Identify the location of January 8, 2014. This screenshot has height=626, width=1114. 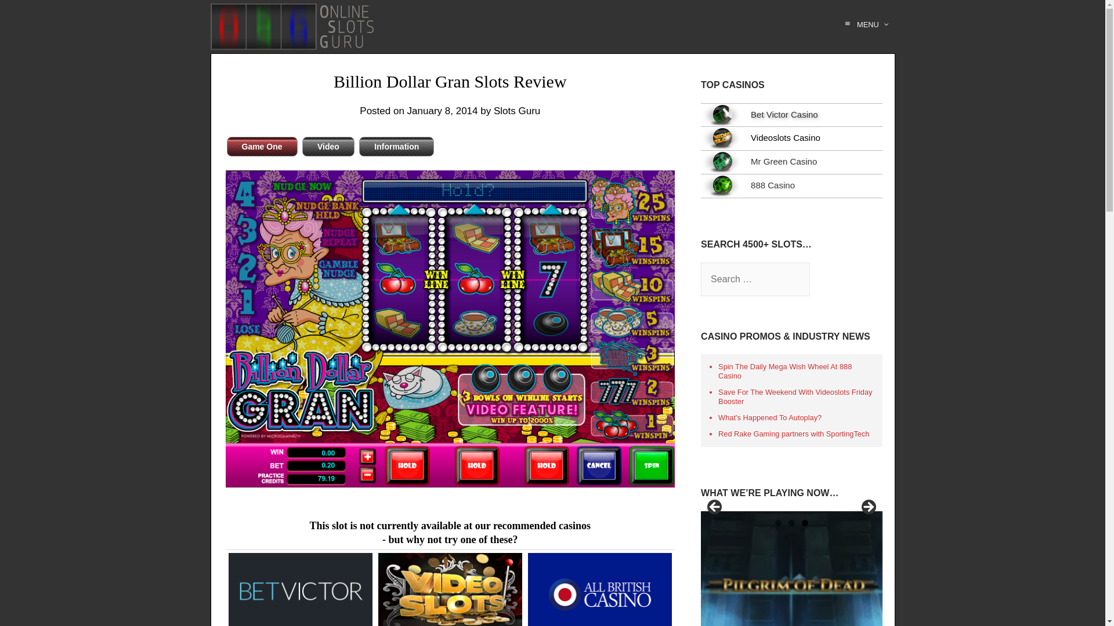
(442, 111).